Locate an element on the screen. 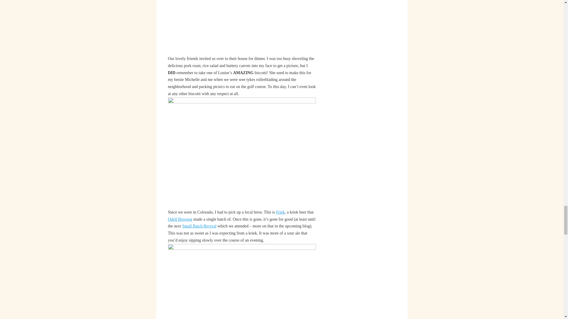 This screenshot has height=319, width=568. am3 is located at coordinates (242, 153).